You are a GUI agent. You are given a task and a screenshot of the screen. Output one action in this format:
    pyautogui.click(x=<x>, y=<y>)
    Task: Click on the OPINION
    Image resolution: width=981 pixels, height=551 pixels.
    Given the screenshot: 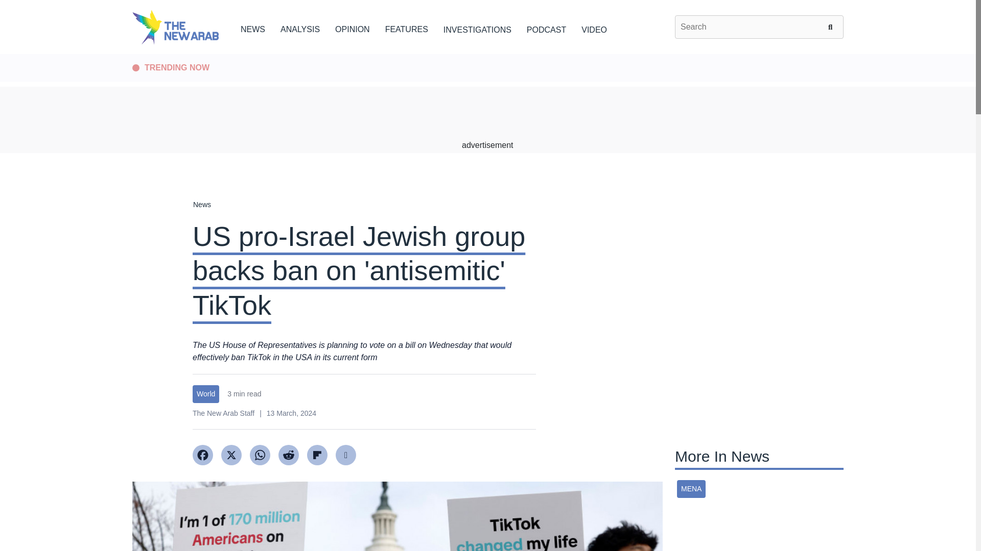 What is the action you would take?
    pyautogui.click(x=353, y=28)
    